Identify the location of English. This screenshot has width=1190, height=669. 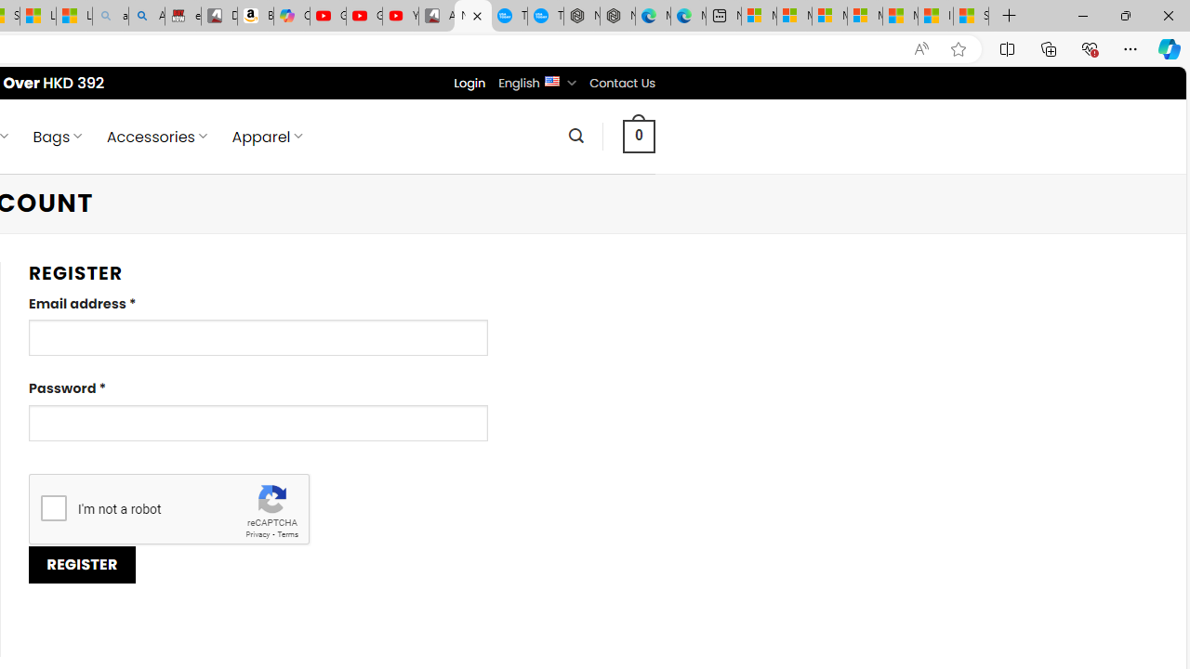
(550, 80).